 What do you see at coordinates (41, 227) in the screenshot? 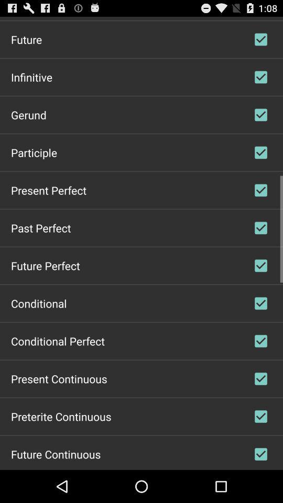
I see `select item above the future perfect` at bounding box center [41, 227].